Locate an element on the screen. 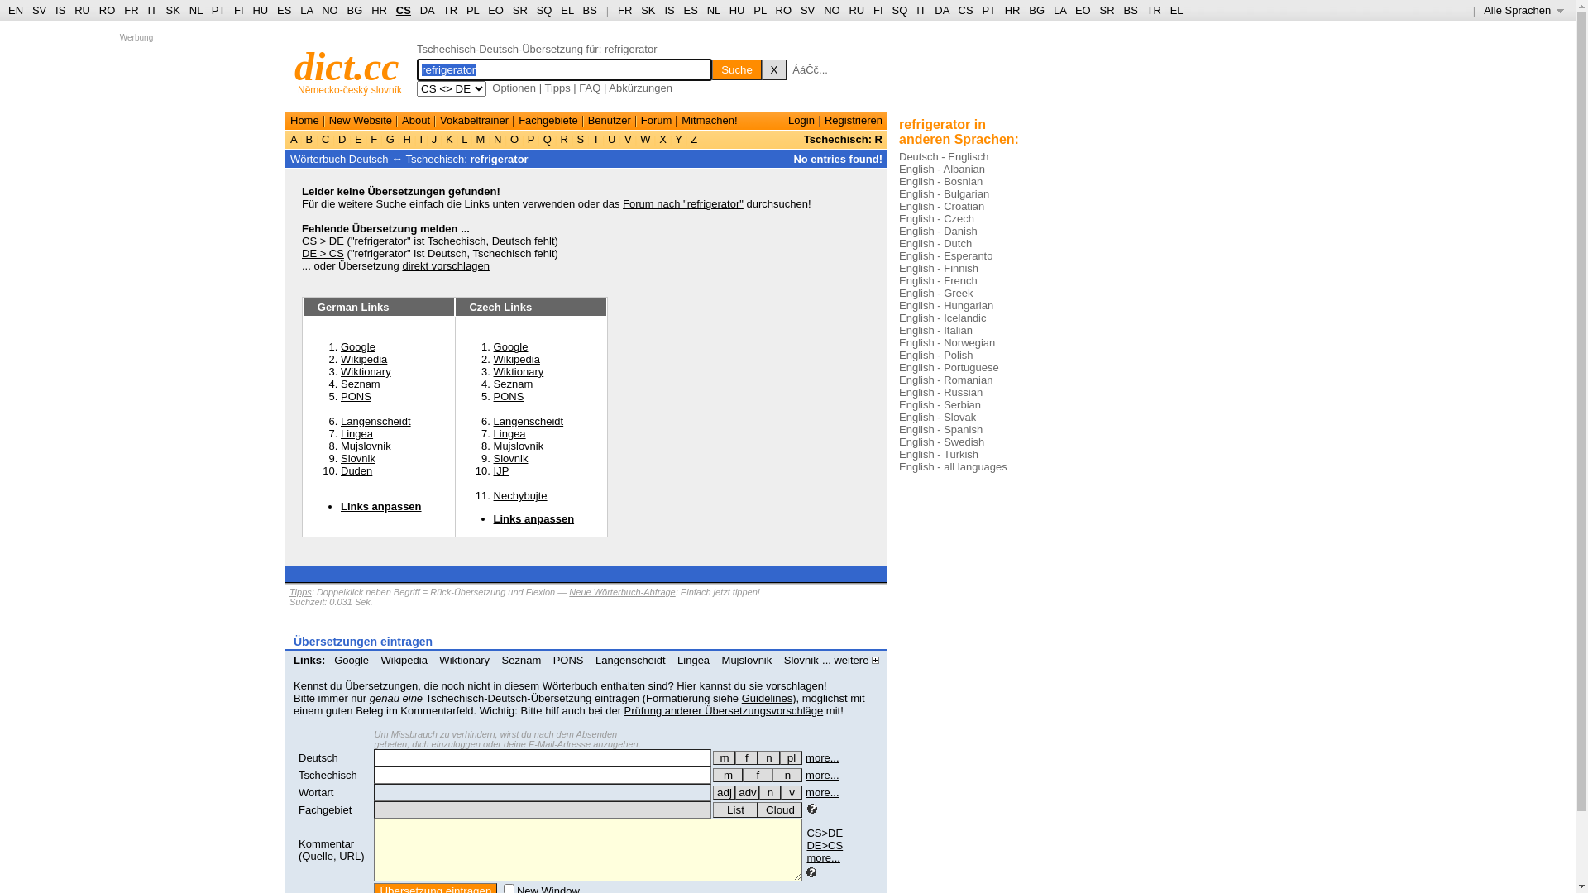 The width and height of the screenshot is (1588, 893). O is located at coordinates (514, 139).